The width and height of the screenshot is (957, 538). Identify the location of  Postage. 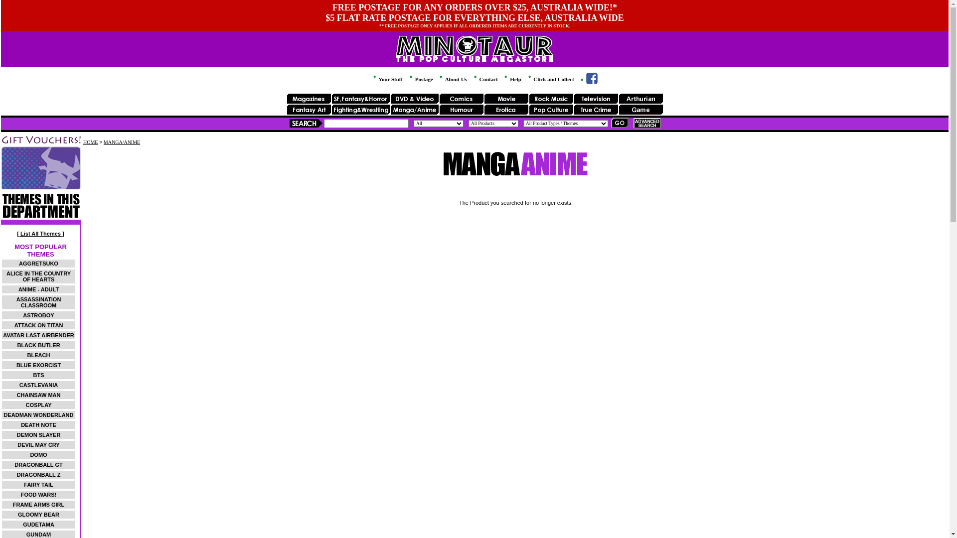
(421, 79).